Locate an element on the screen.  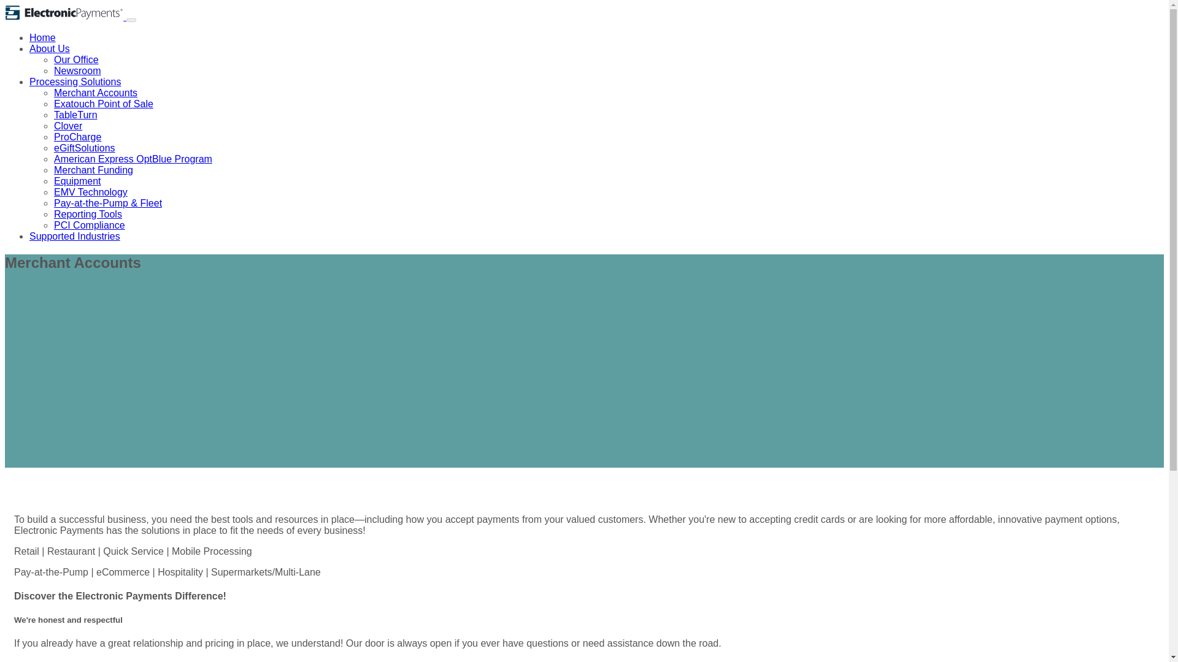
Merchant Accounts is located at coordinates (96, 92).